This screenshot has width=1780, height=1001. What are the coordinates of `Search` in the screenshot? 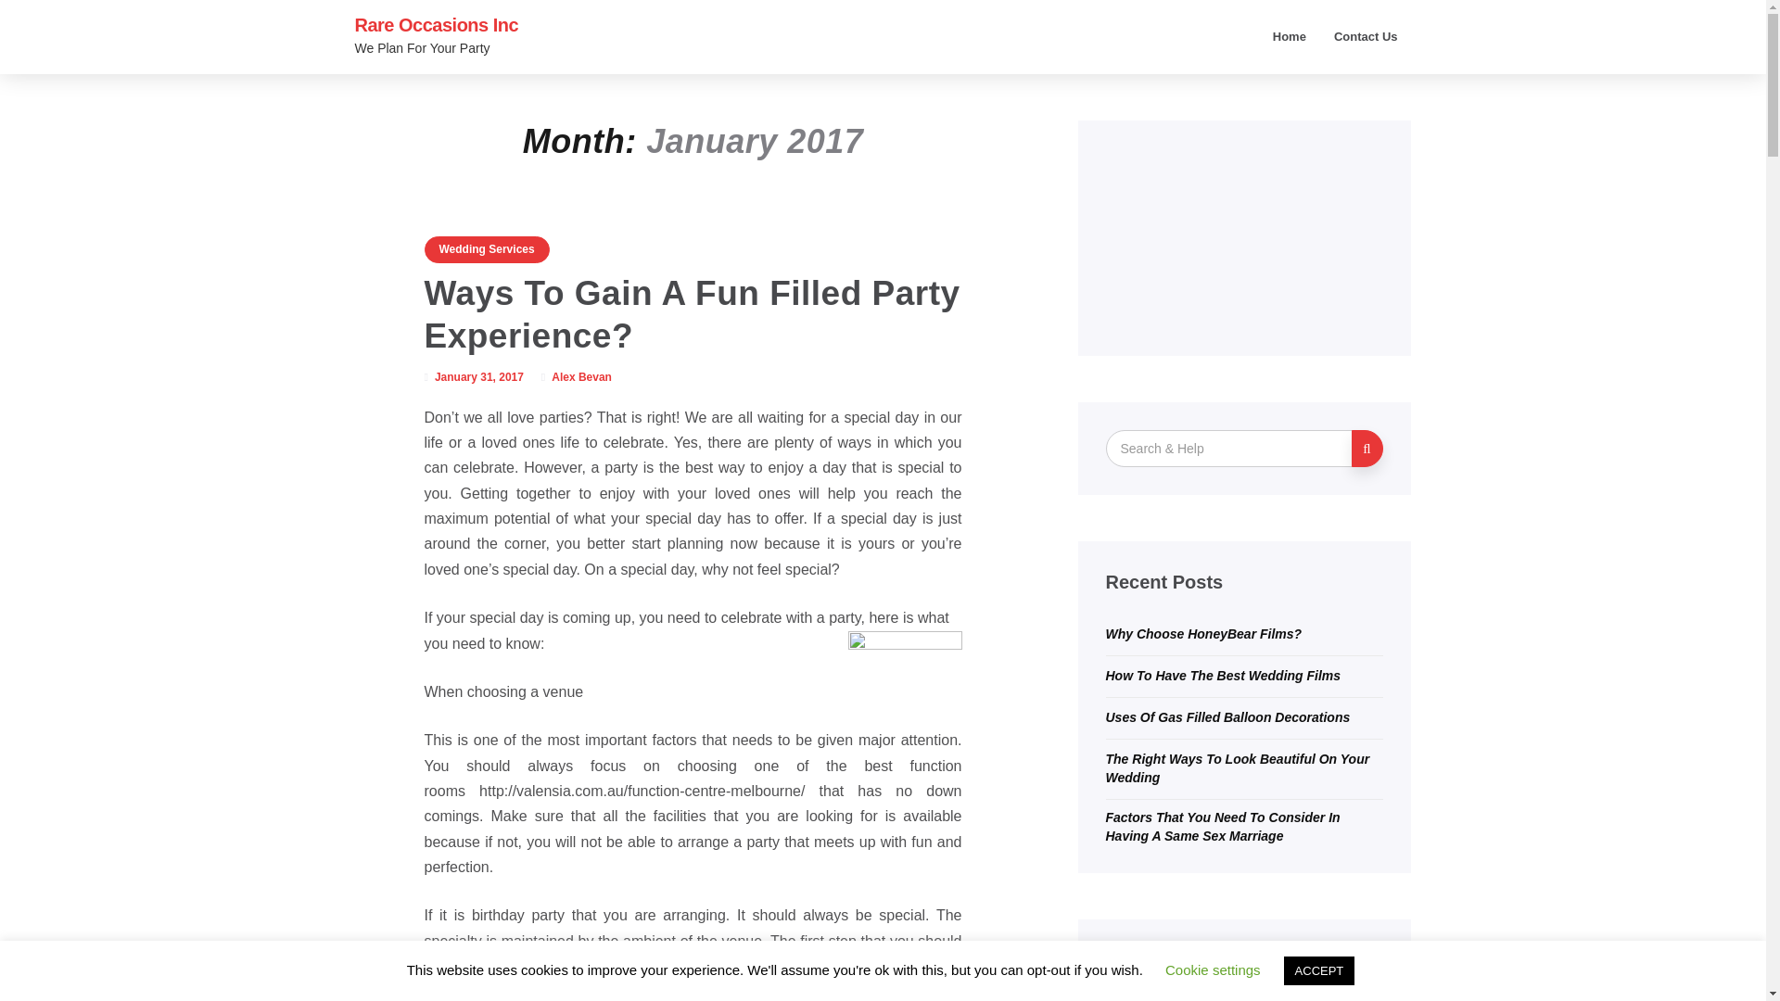 It's located at (1367, 449).